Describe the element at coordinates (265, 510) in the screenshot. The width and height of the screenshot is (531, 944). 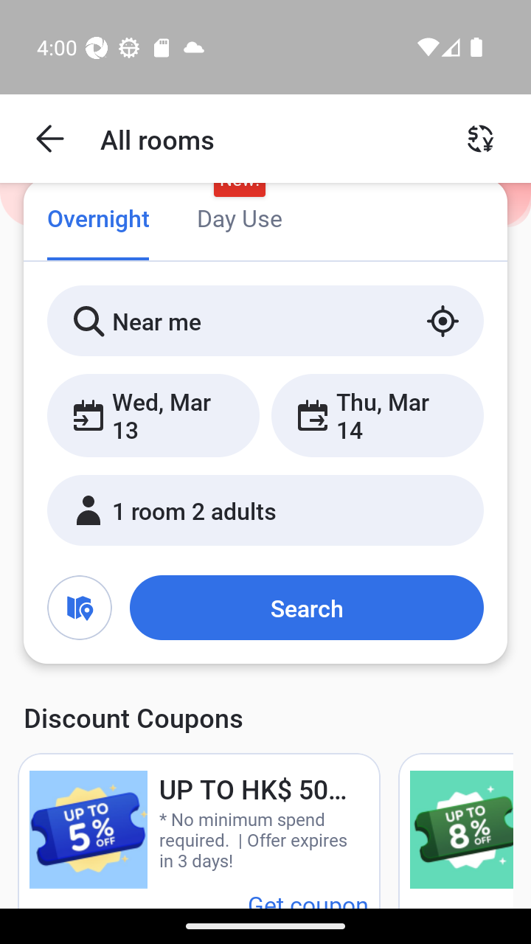
I see `1 room 2 adults` at that location.